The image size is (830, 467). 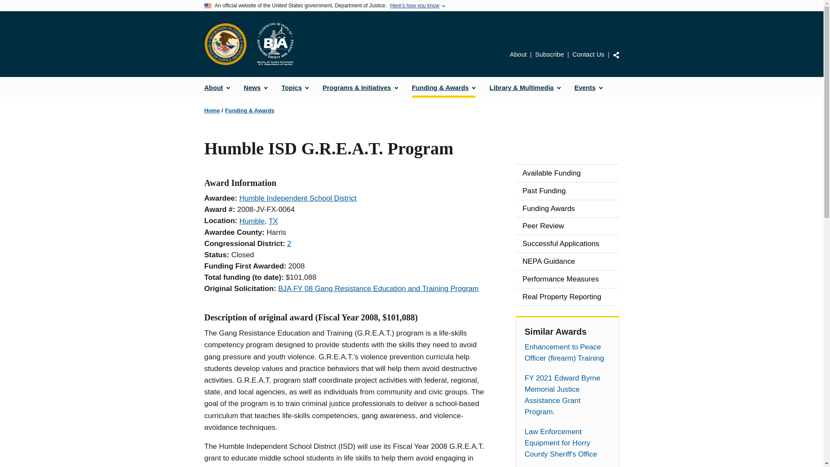 I want to click on Events, so click(x=588, y=87).